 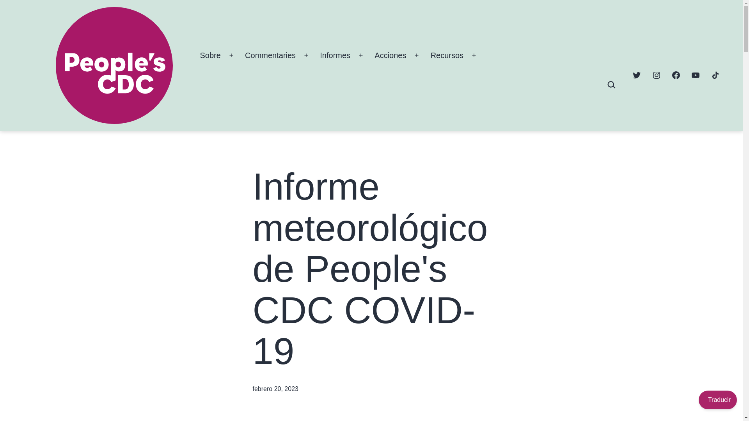 I want to click on Sobre, so click(x=210, y=55).